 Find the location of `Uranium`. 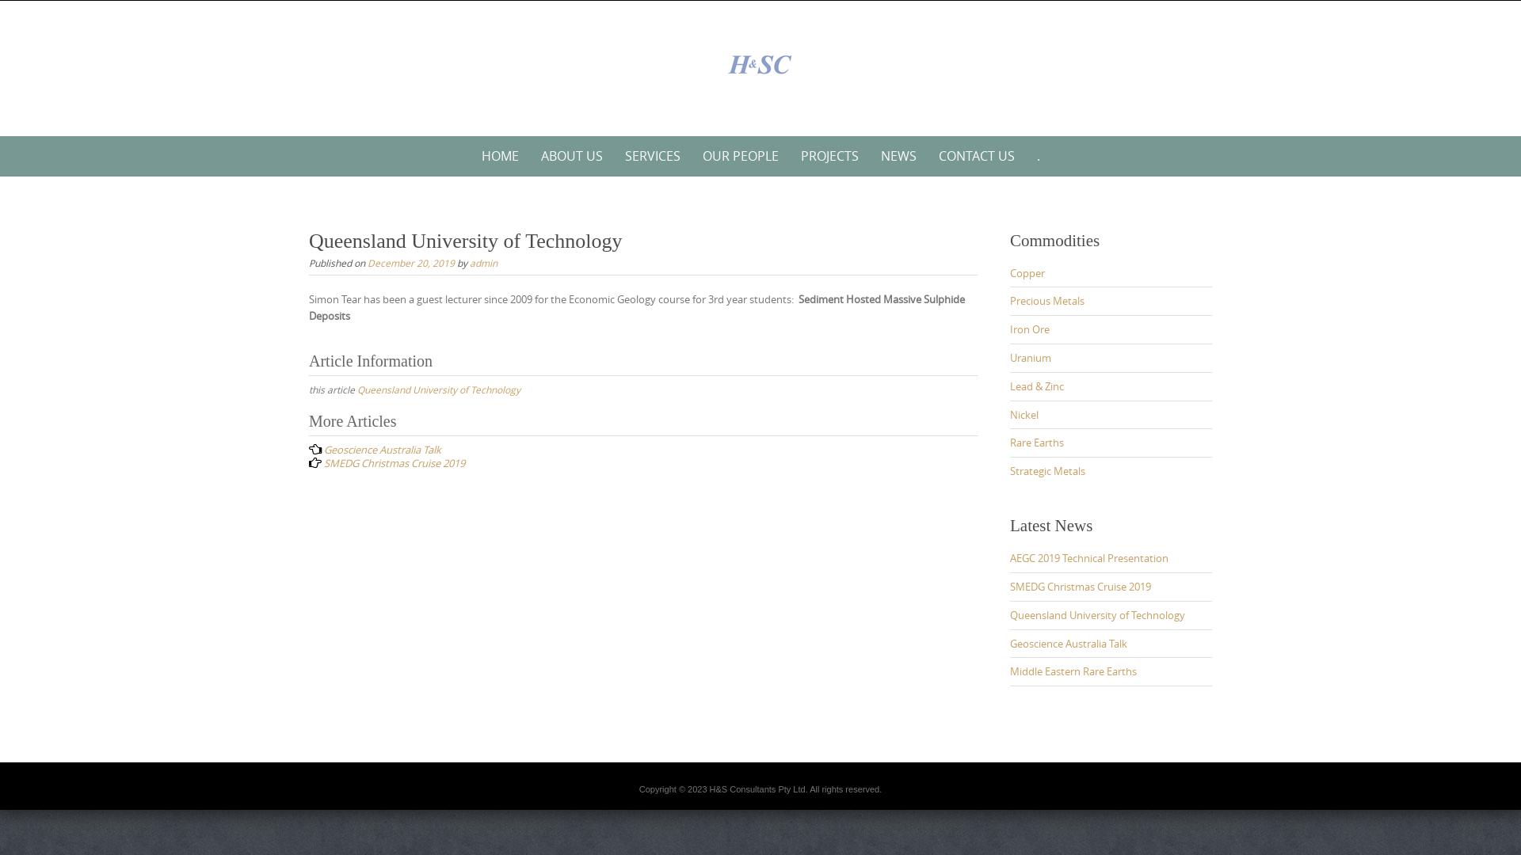

Uranium is located at coordinates (1031, 358).